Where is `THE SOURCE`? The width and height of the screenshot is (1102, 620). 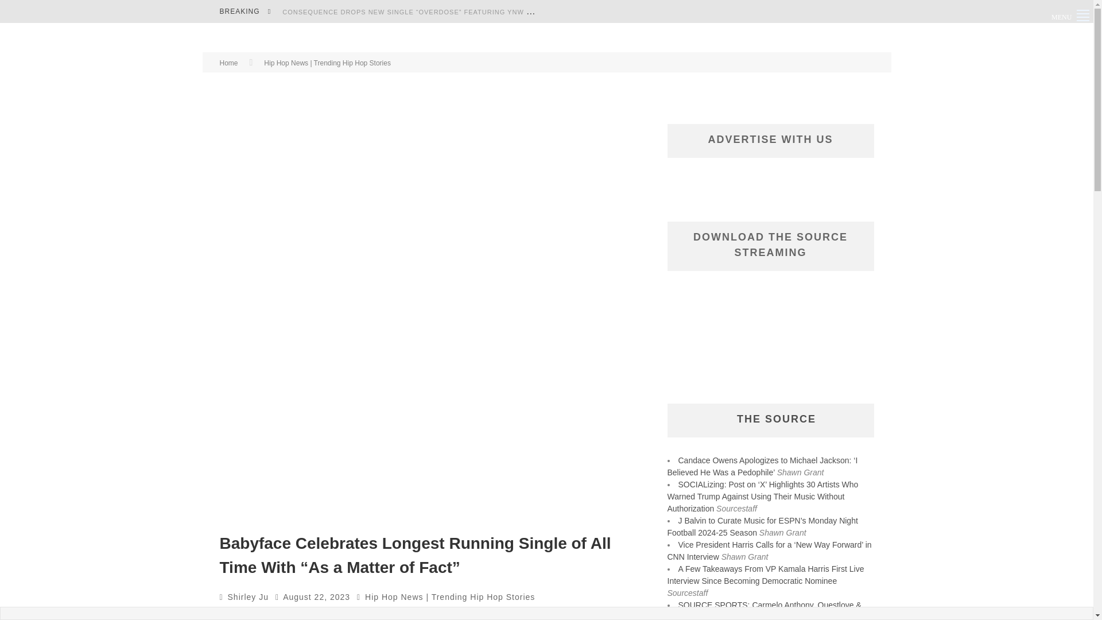
THE SOURCE is located at coordinates (777, 419).